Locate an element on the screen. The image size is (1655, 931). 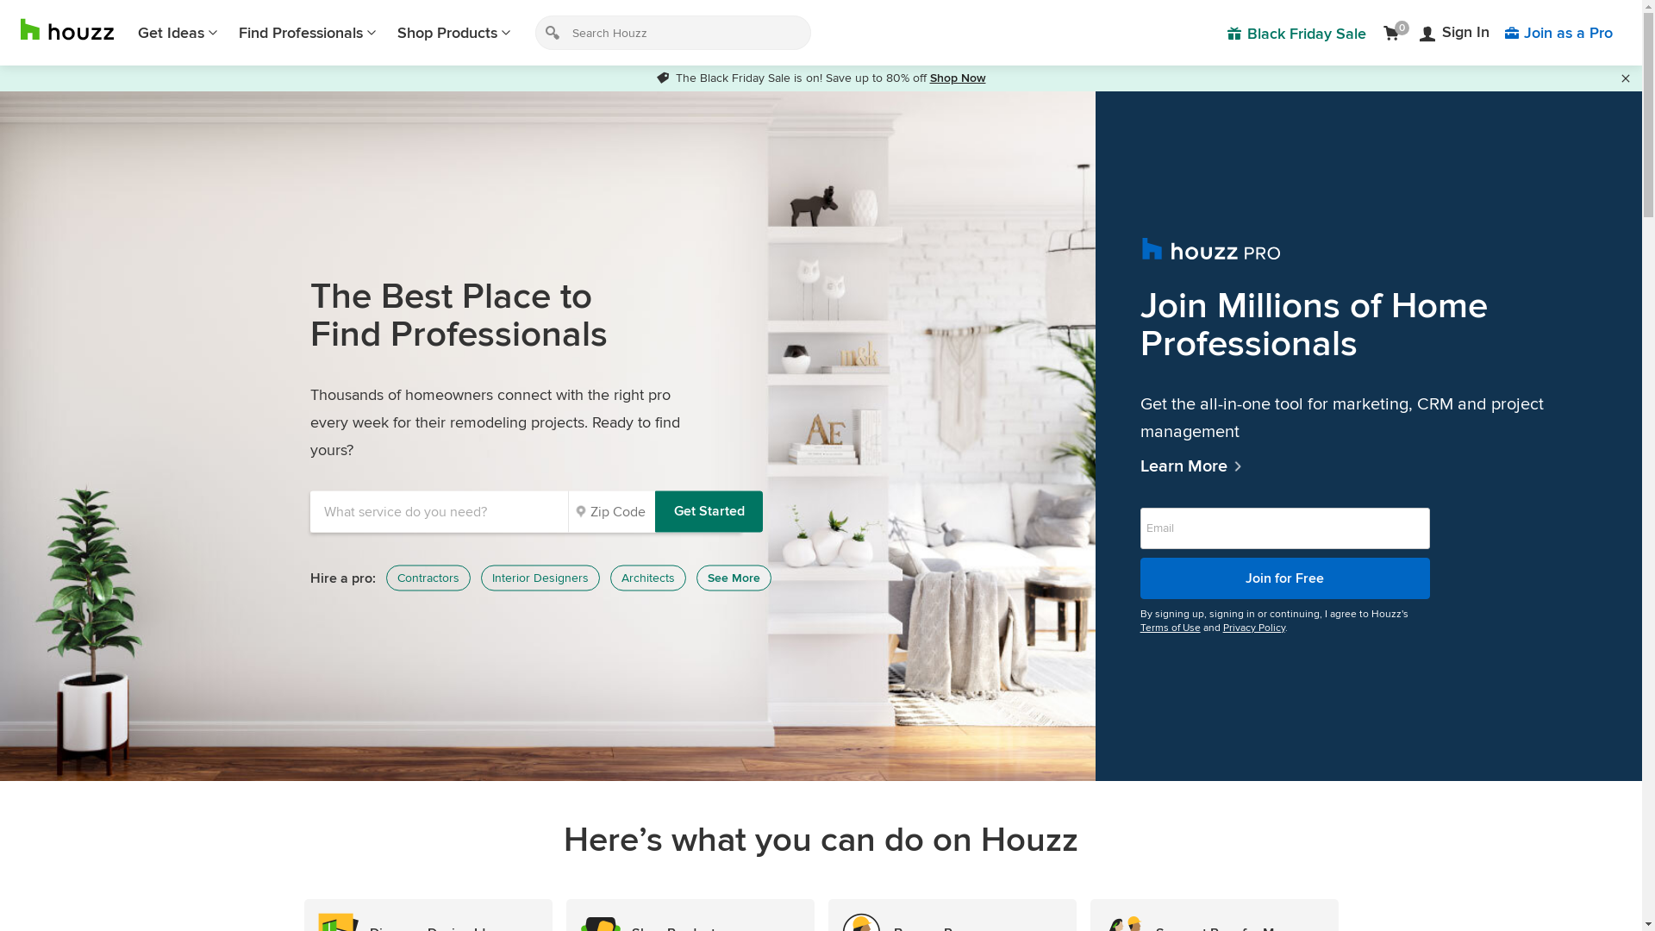
Sign In is located at coordinates (1455, 33).